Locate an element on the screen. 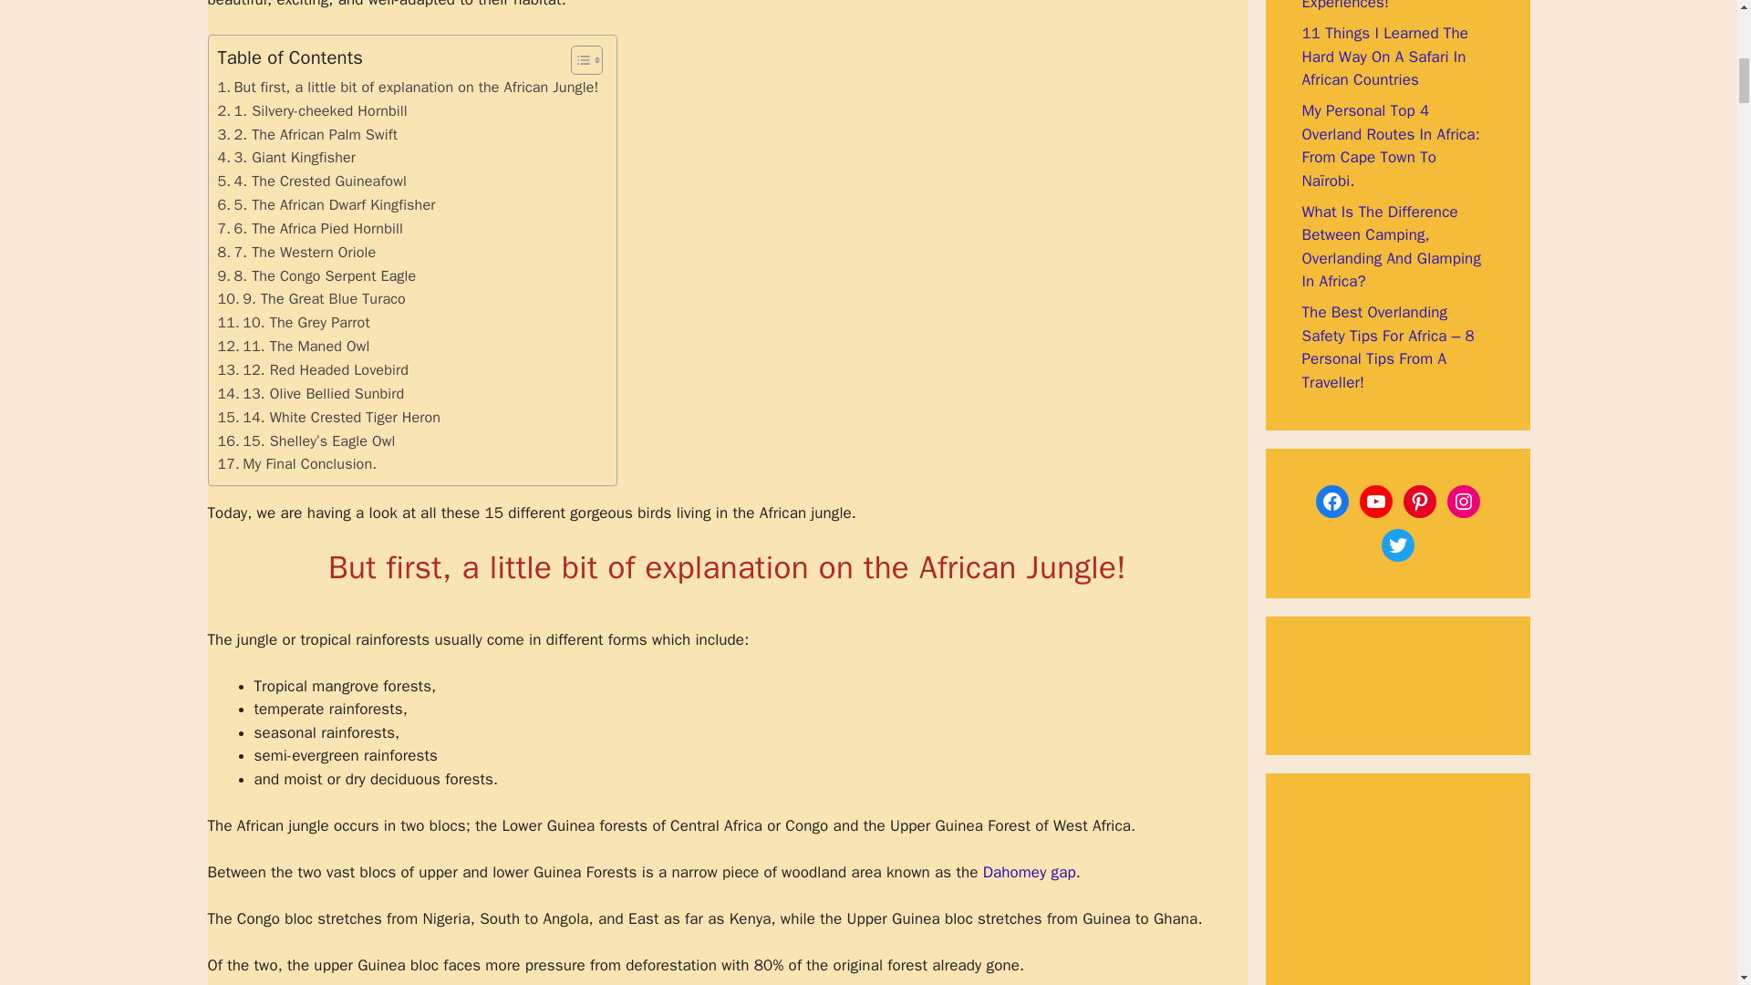  5. The African Dwarf Kingfisher is located at coordinates (326, 204).